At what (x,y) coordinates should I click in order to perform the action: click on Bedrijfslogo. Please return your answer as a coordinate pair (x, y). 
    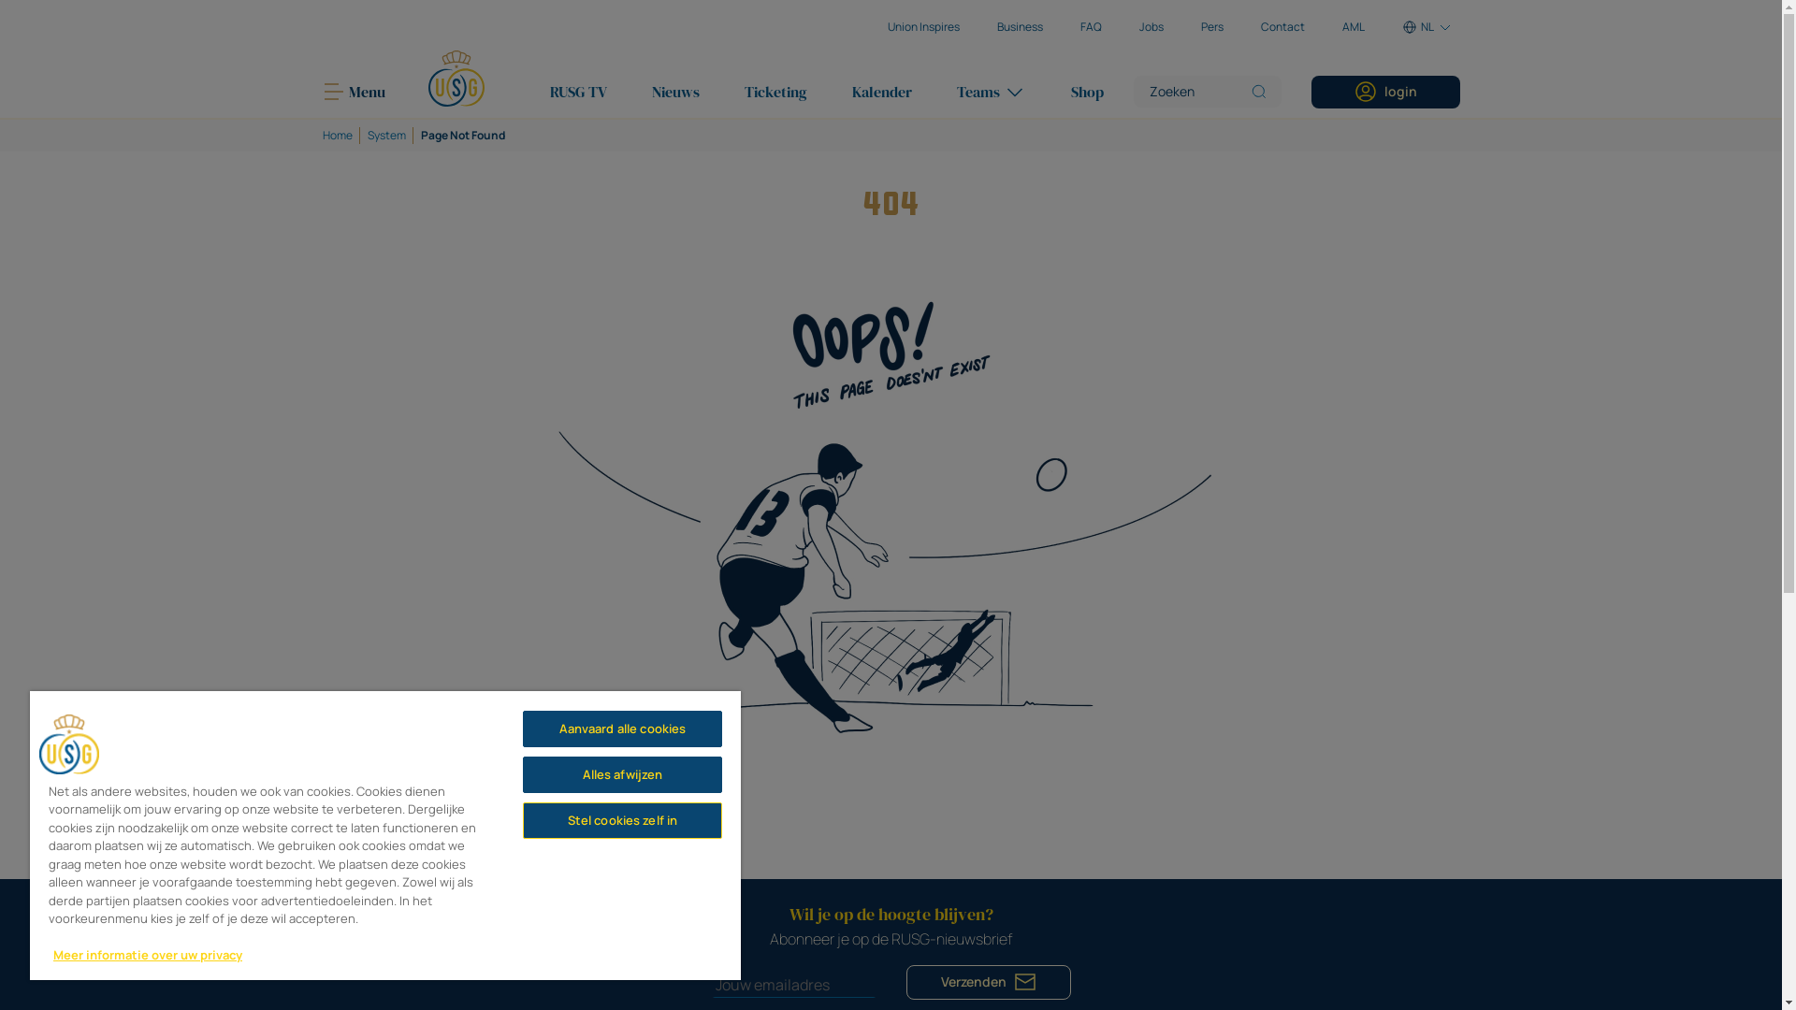
    Looking at the image, I should click on (69, 744).